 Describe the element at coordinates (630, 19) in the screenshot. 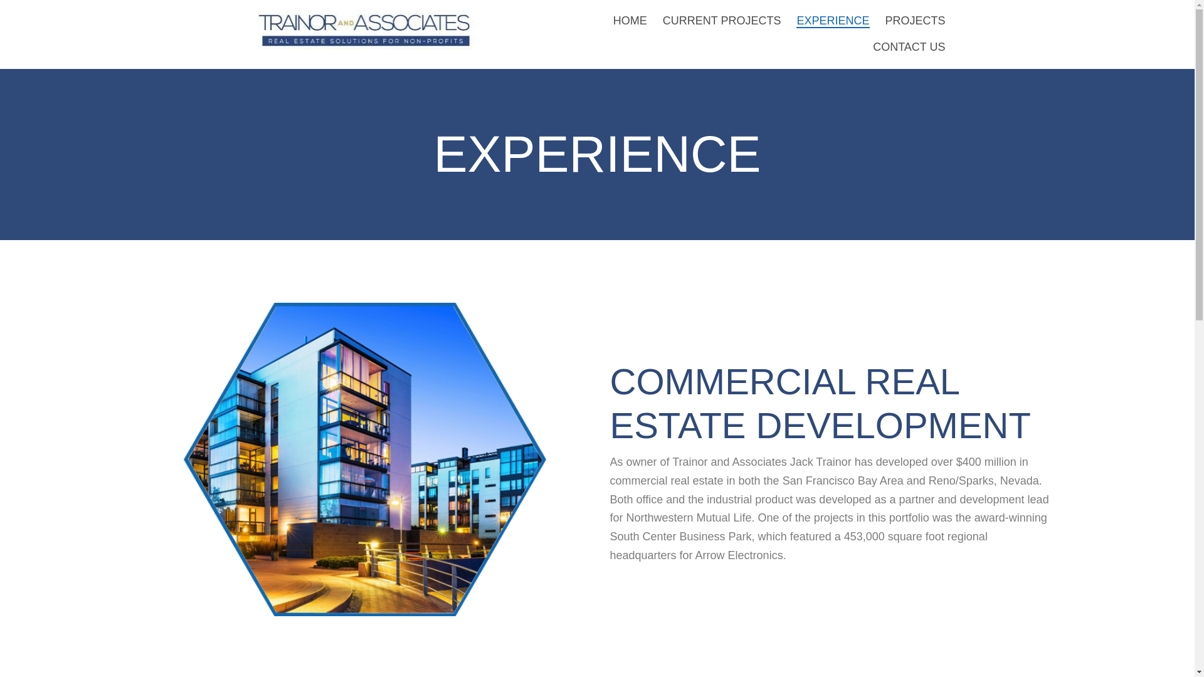

I see `HOME` at that location.